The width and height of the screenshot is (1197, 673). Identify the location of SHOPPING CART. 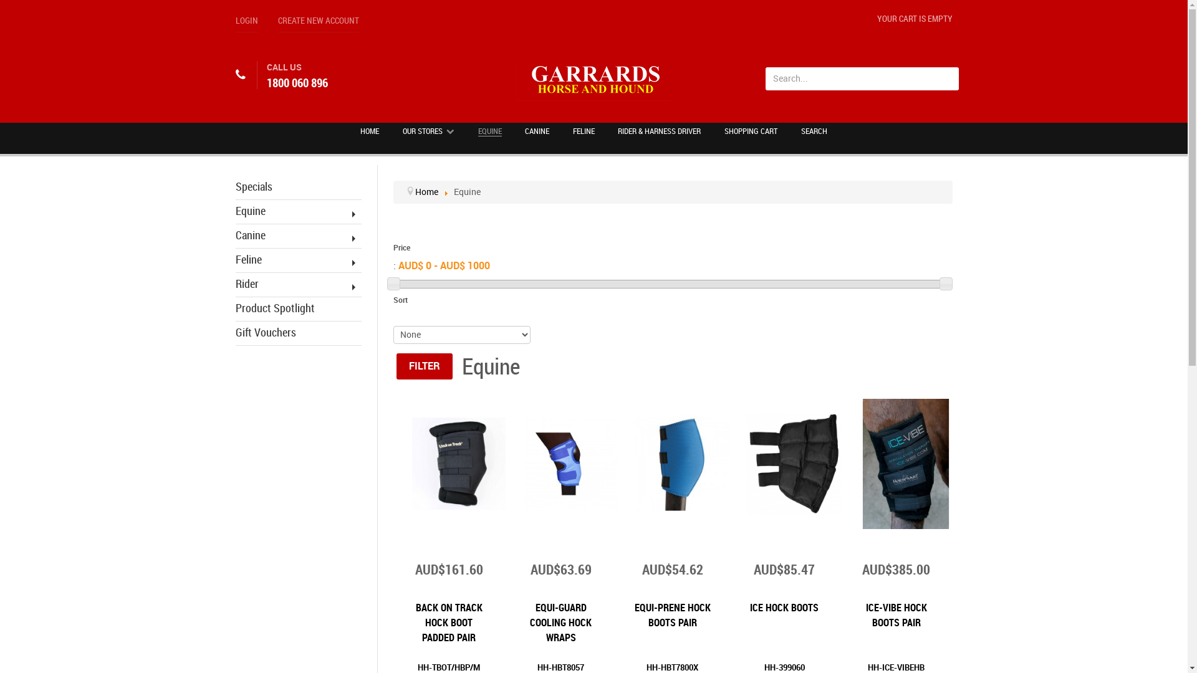
(751, 131).